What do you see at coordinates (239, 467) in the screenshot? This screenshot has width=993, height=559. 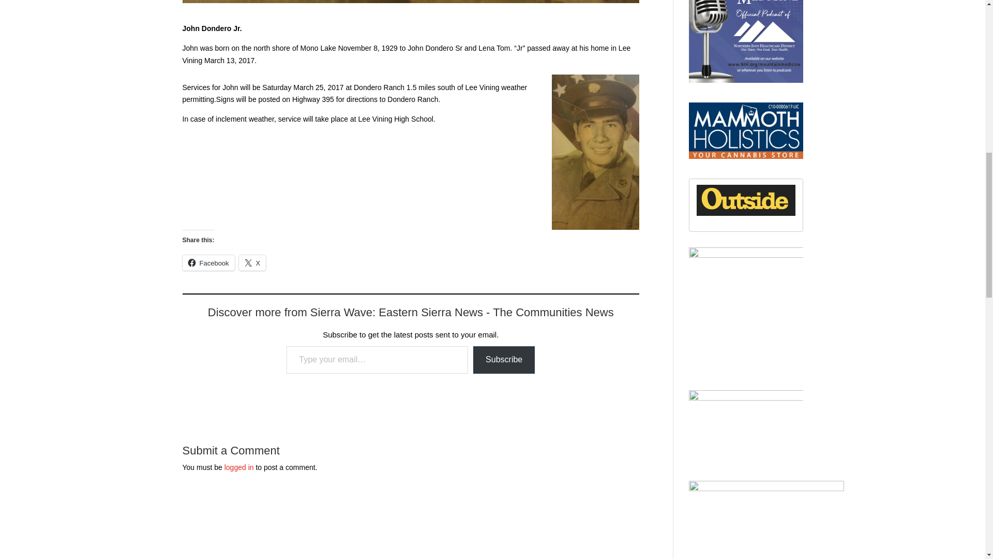 I see `logged in` at bounding box center [239, 467].